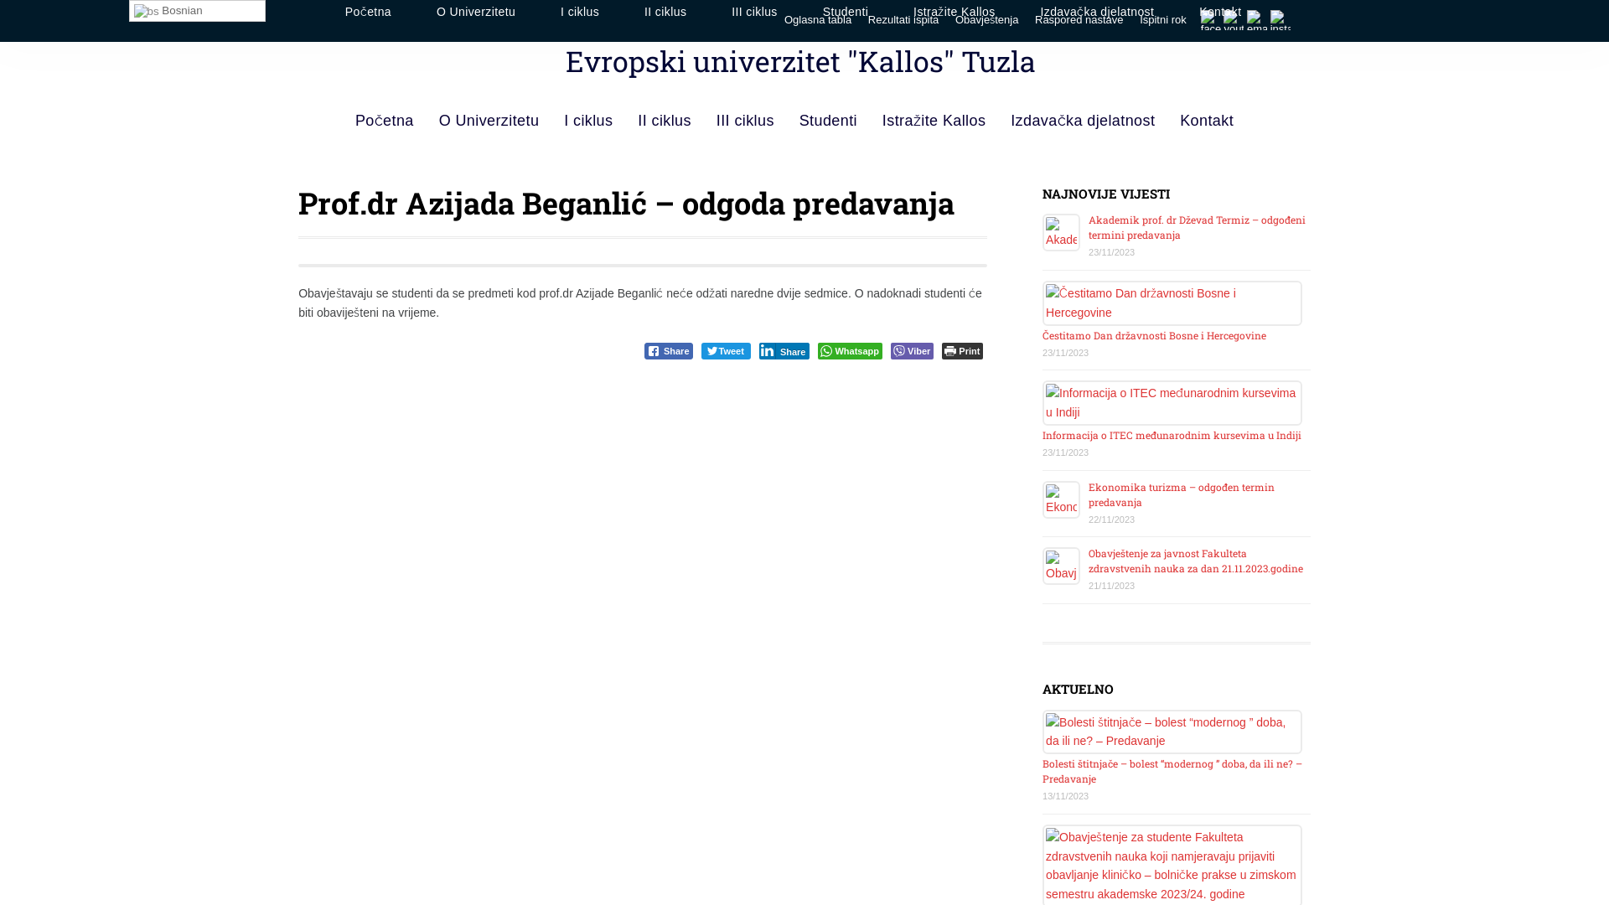 This screenshot has height=905, width=1609. Describe the element at coordinates (962, 351) in the screenshot. I see `Print` at that location.